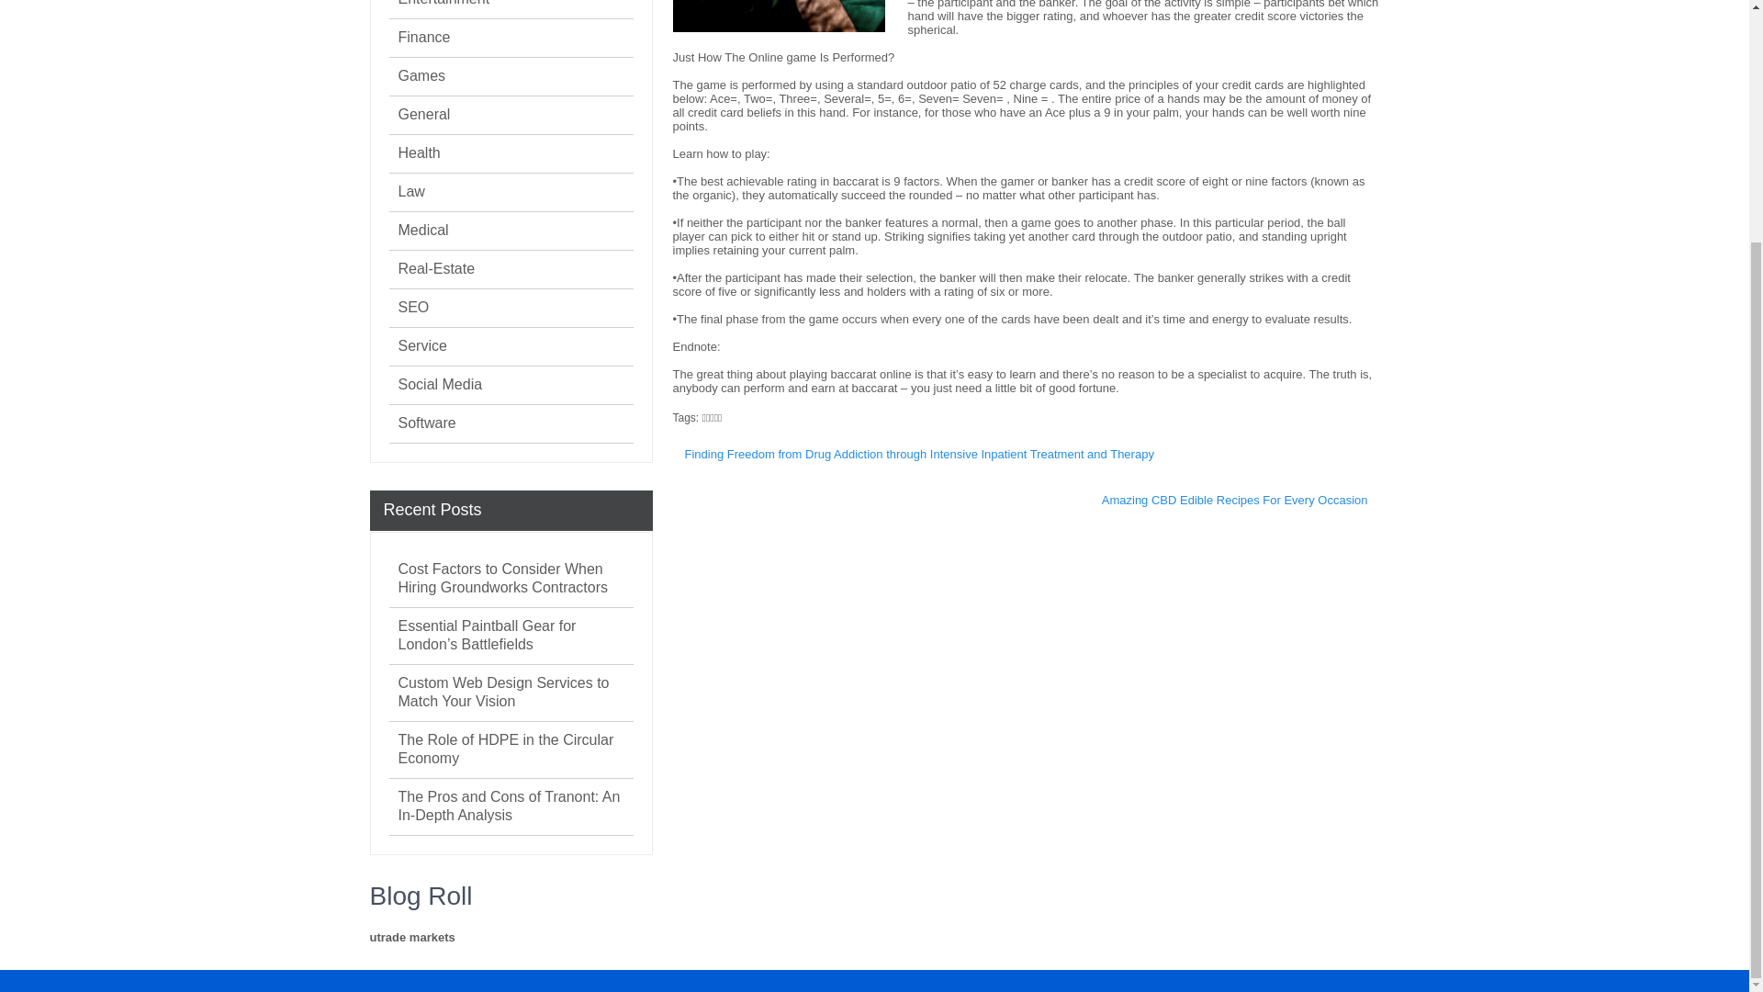 Image resolution: width=1763 pixels, height=992 pixels. What do you see at coordinates (515, 579) in the screenshot?
I see `Cost Factors to Consider When Hiring Groundworks Contractors` at bounding box center [515, 579].